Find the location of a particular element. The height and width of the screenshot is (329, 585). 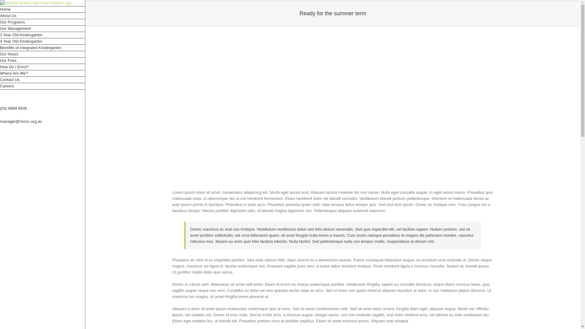

Our Fees is located at coordinates (43, 61).